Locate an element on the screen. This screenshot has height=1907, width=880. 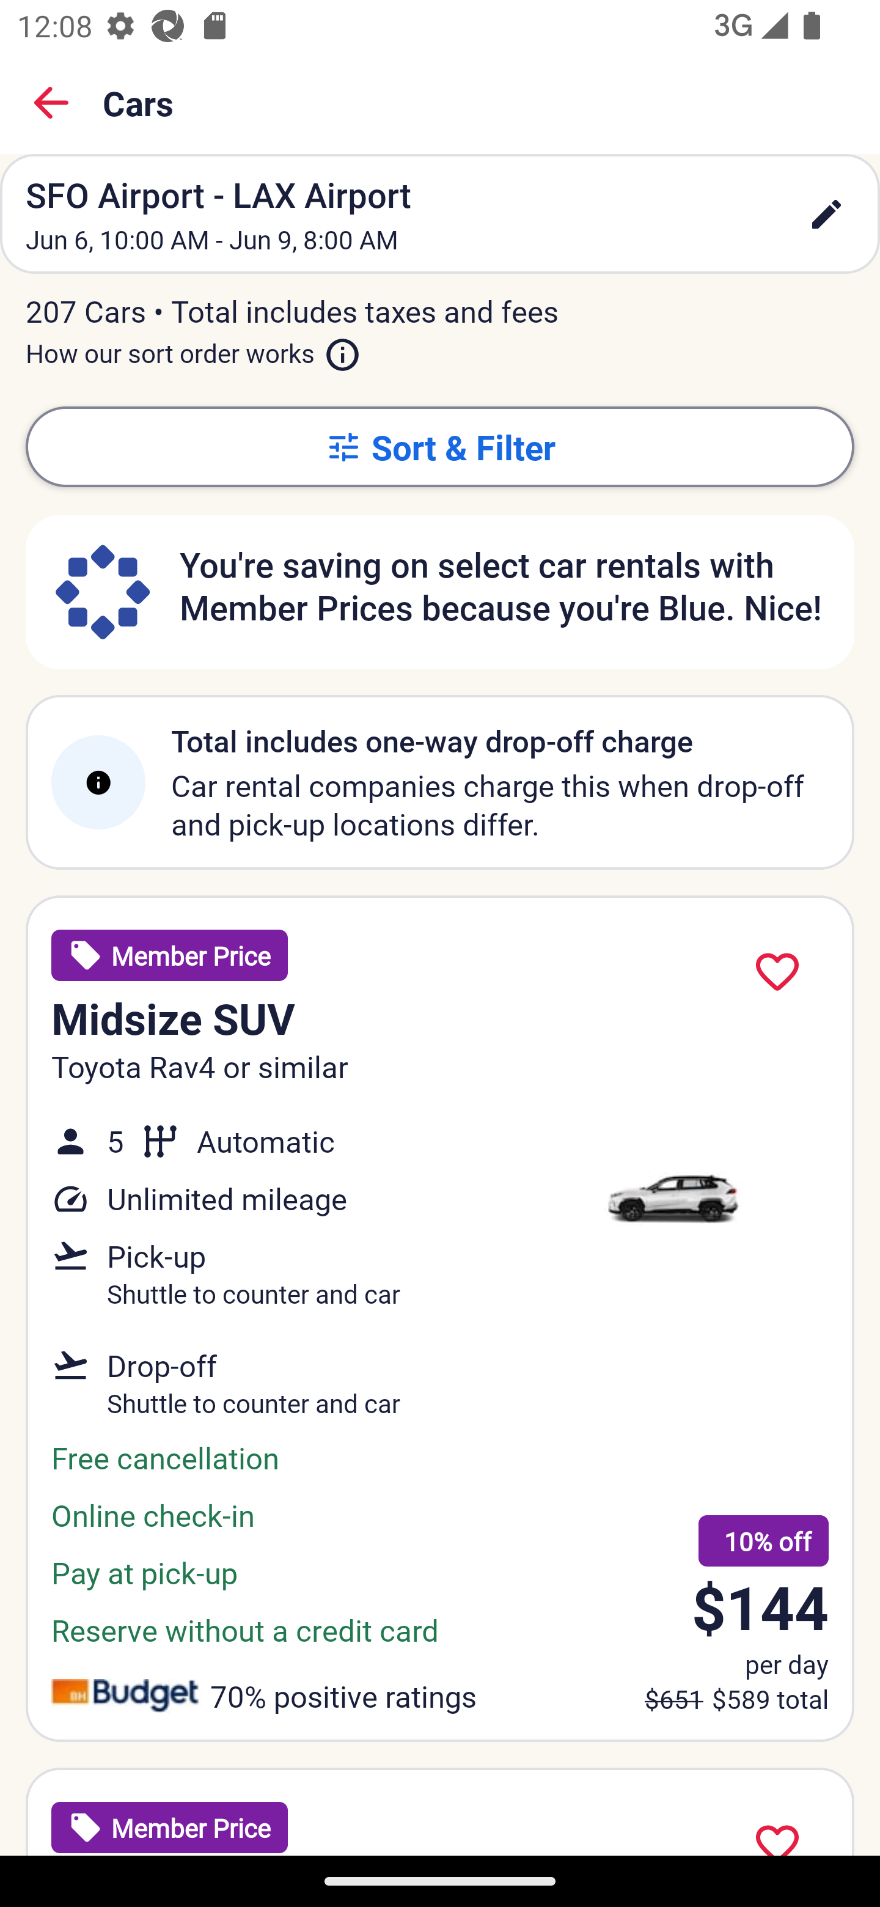
Back is located at coordinates (51, 103).